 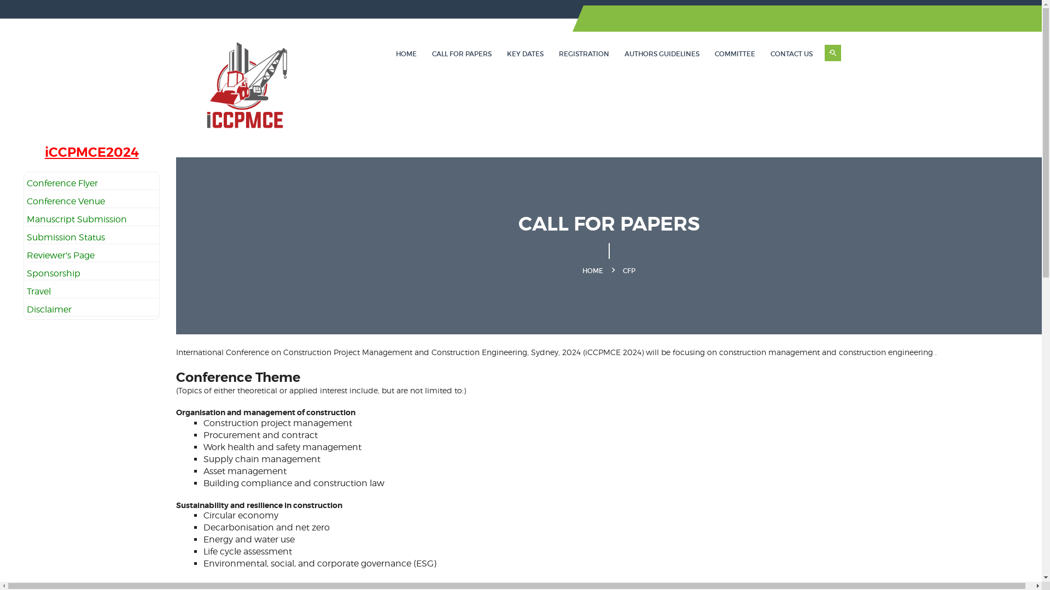 I want to click on COMMITTEE, so click(x=734, y=54).